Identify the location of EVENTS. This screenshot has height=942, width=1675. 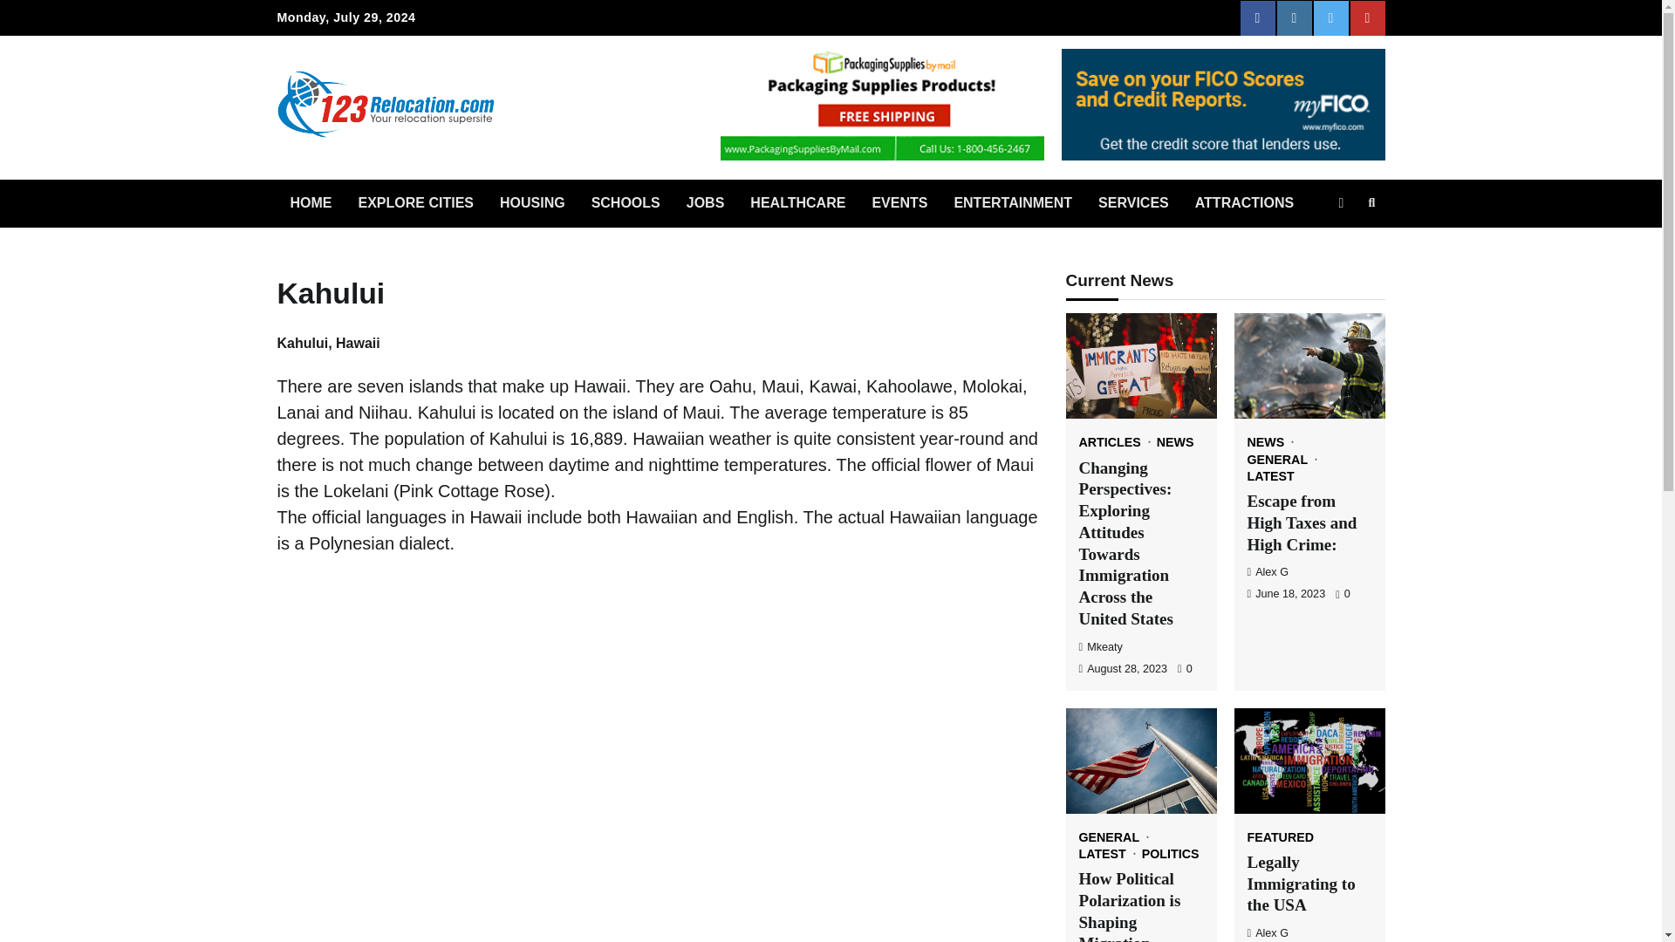
(899, 203).